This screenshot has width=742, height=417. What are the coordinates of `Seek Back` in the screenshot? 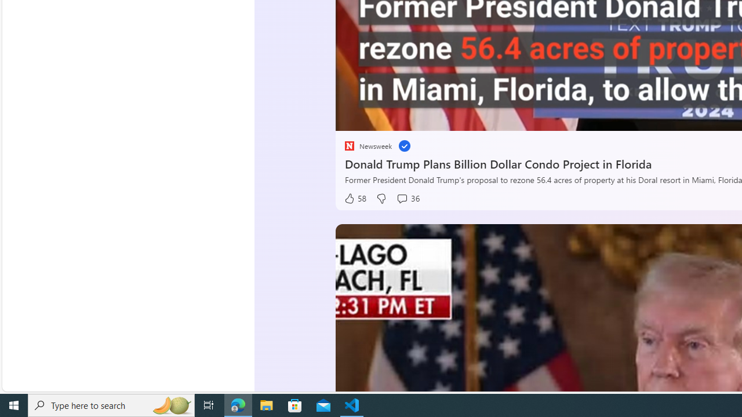 It's located at (376, 118).